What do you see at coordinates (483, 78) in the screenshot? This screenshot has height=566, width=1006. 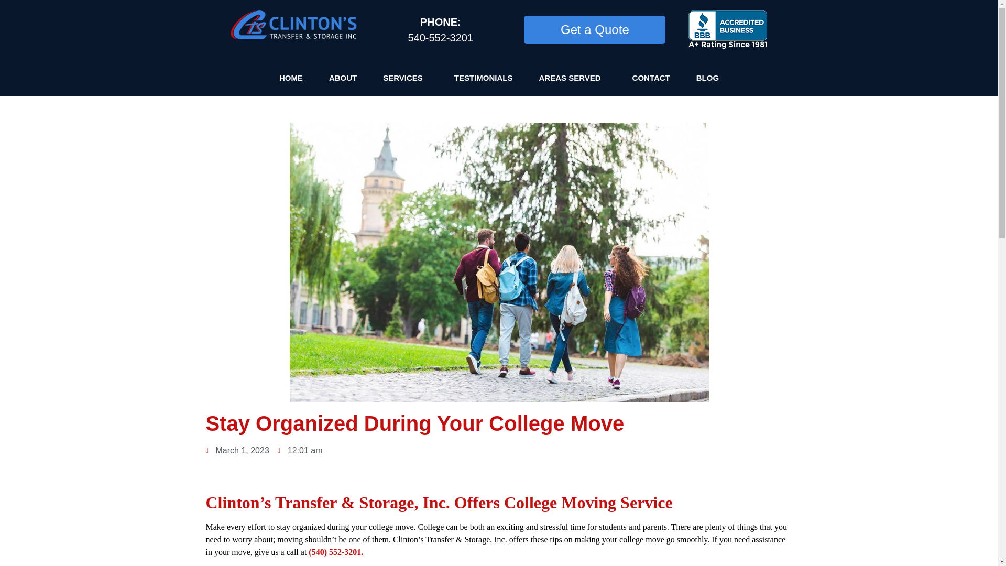 I see `TESTIMONIALS` at bounding box center [483, 78].